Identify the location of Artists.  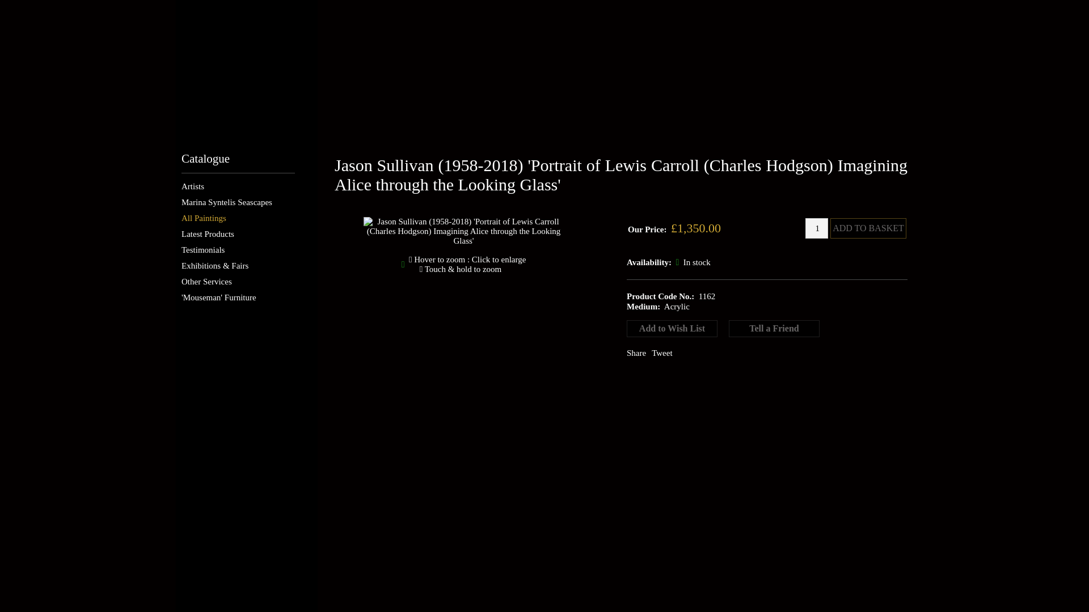
(193, 186).